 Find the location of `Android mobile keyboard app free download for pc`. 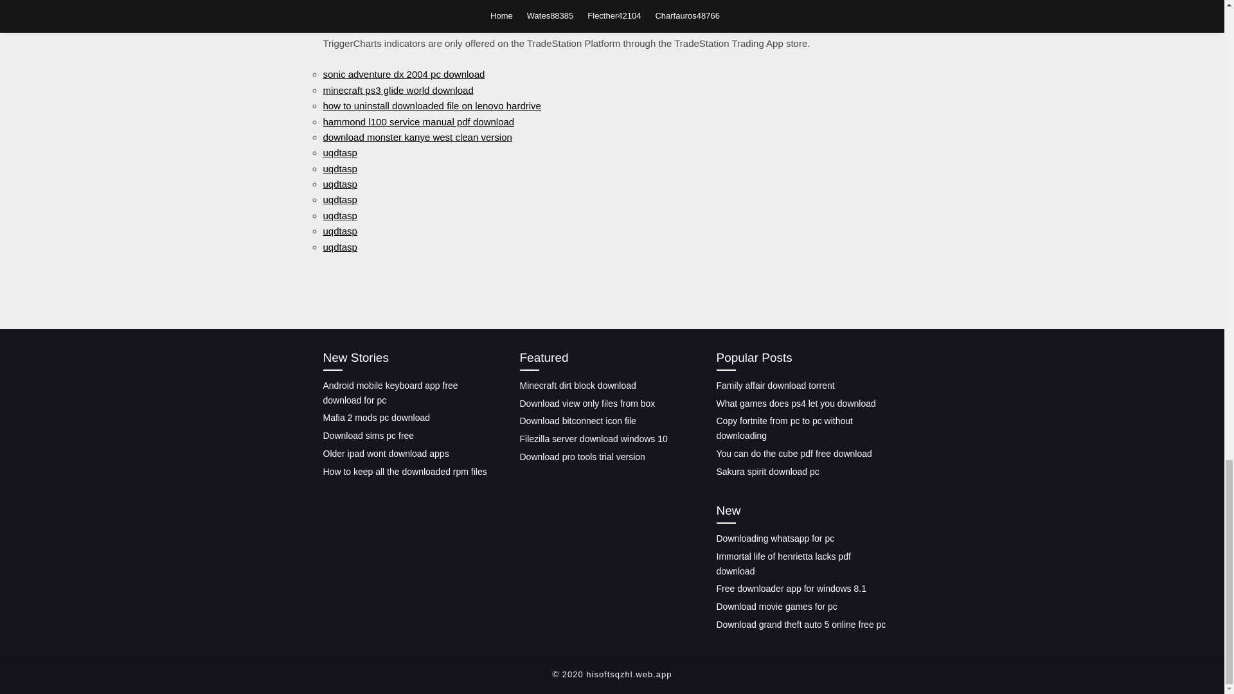

Android mobile keyboard app free download for pc is located at coordinates (389, 392).